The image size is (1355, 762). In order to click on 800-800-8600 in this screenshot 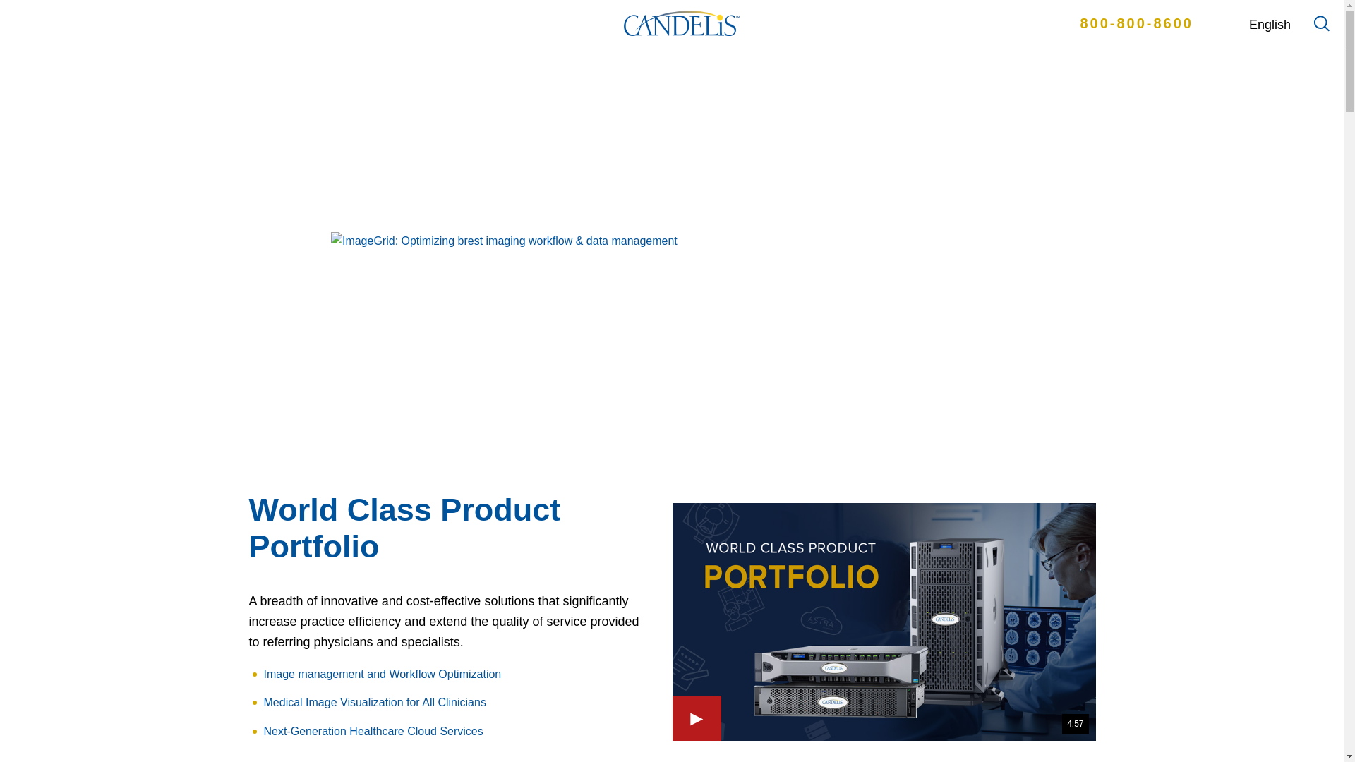, I will do `click(1136, 23)`.